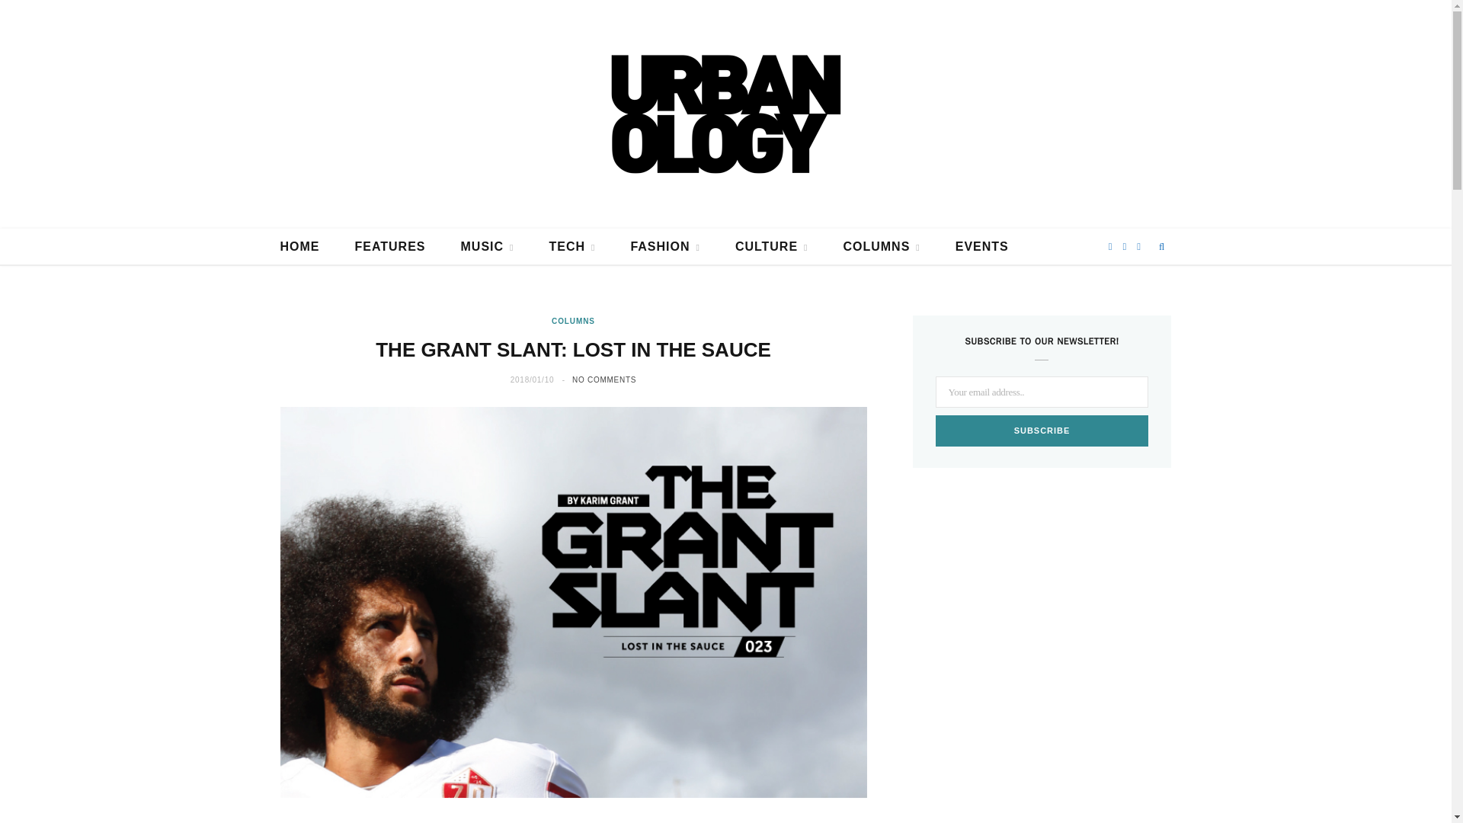 Image resolution: width=1463 pixels, height=823 pixels. What do you see at coordinates (882, 247) in the screenshot?
I see `COLUMNS` at bounding box center [882, 247].